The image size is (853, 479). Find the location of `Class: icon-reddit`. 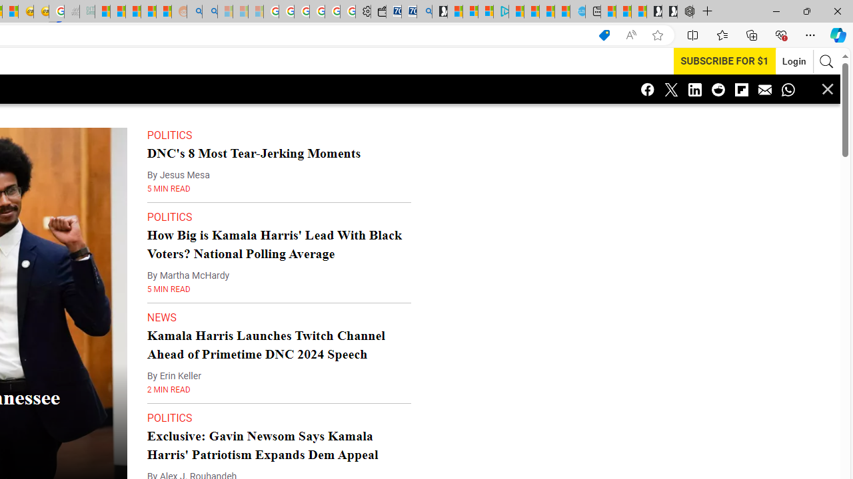

Class: icon-reddit is located at coordinates (718, 89).